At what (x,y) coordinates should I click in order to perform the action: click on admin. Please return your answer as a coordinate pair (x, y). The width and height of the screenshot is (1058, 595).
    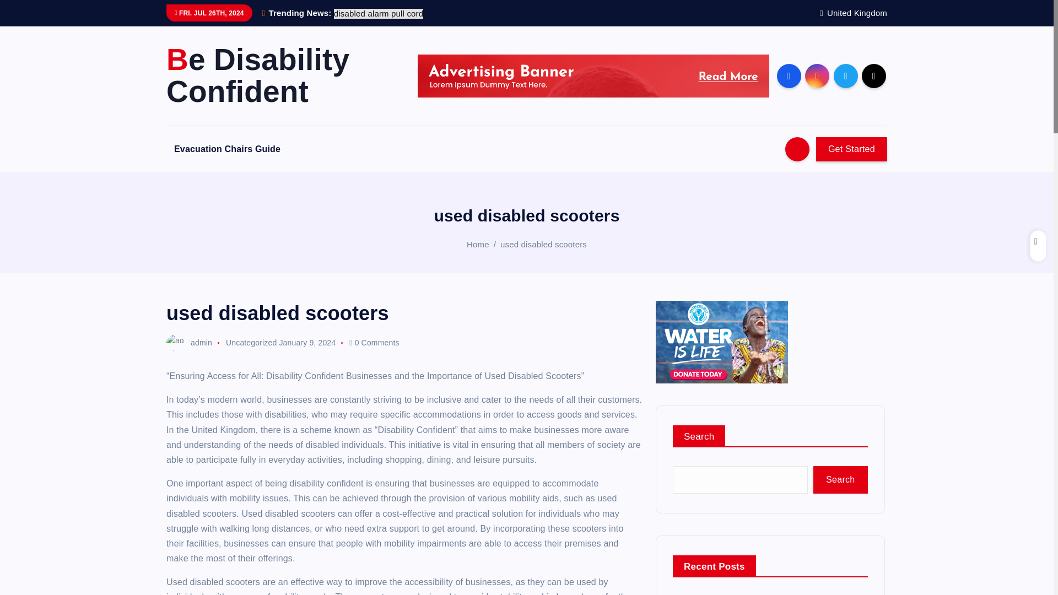
    Looking at the image, I should click on (189, 343).